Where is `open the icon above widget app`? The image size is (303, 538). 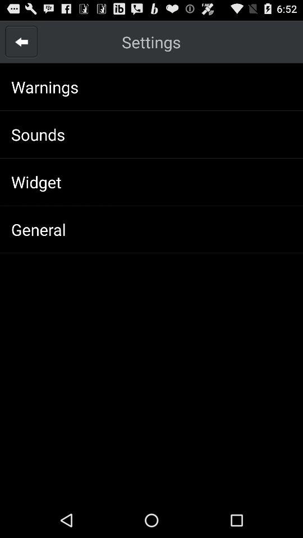 open the icon above widget app is located at coordinates (38, 134).